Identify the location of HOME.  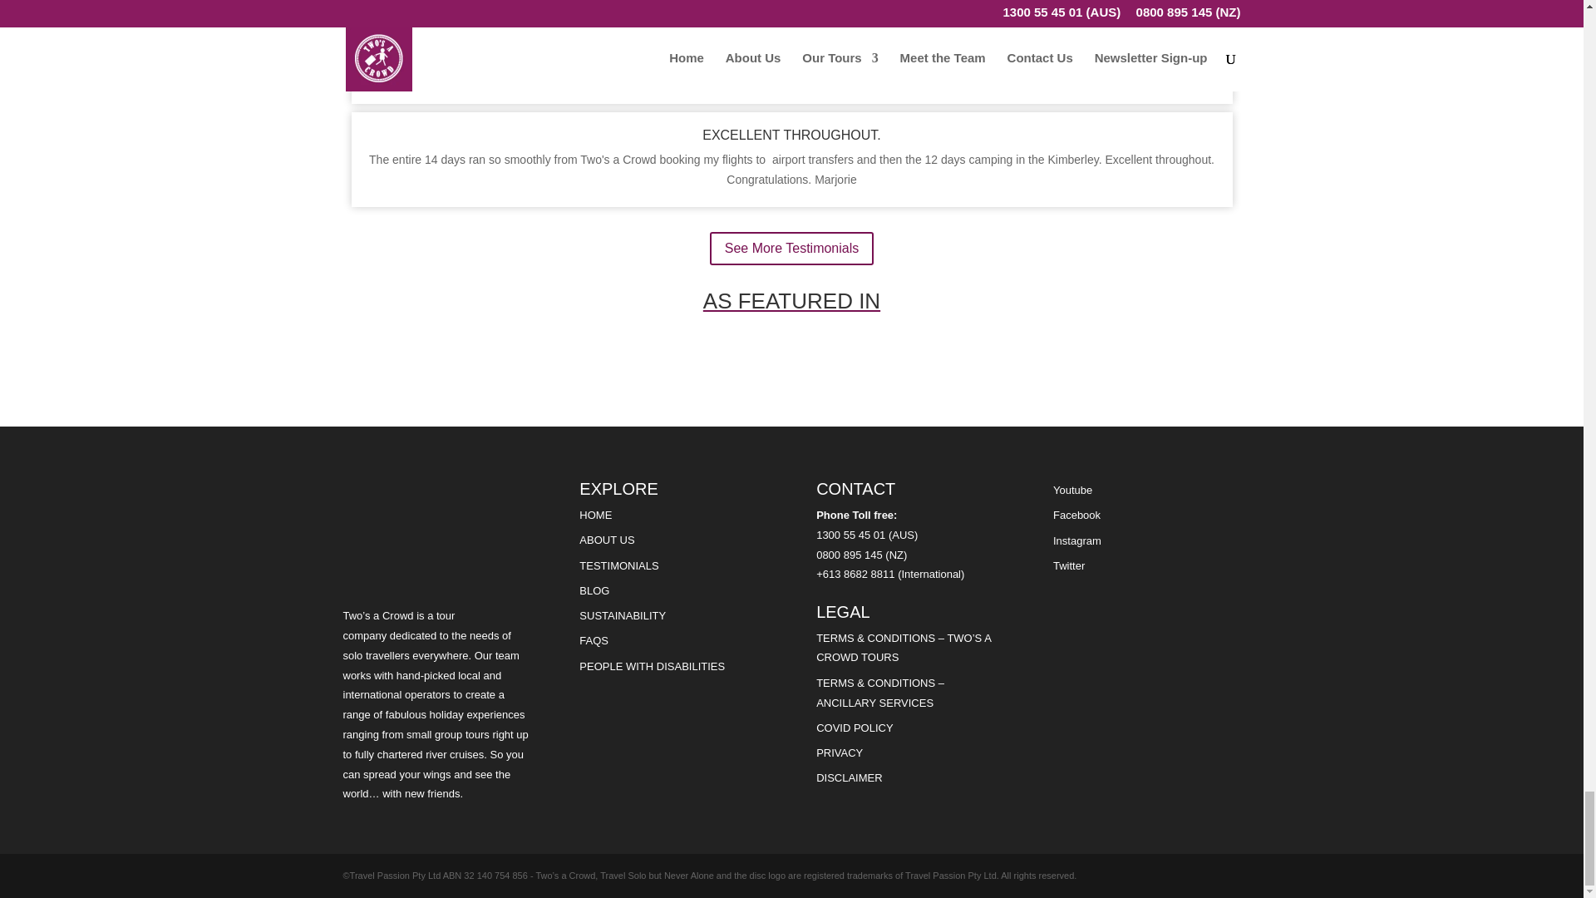
(595, 516).